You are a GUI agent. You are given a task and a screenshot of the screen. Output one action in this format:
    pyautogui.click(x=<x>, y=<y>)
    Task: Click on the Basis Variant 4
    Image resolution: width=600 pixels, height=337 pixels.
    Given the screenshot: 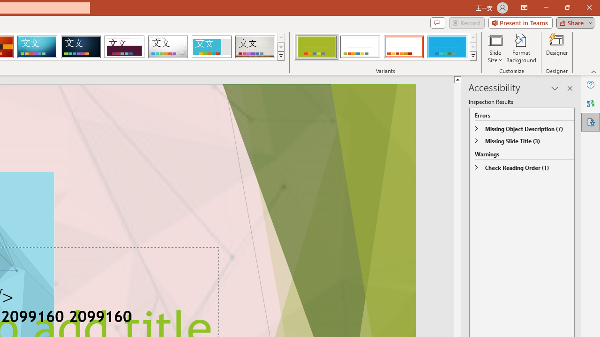 What is the action you would take?
    pyautogui.click(x=447, y=47)
    